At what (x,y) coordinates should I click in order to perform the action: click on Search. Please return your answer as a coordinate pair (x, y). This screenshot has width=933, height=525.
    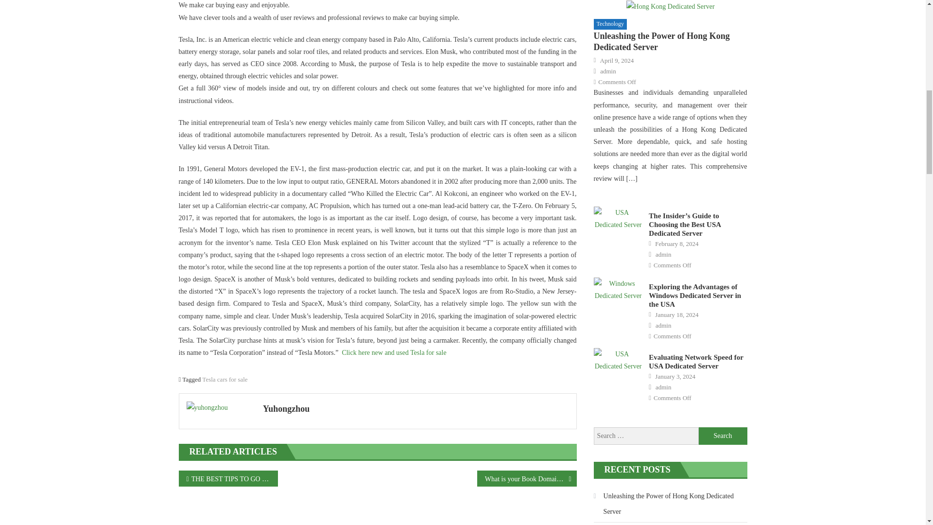
    Looking at the image, I should click on (723, 436).